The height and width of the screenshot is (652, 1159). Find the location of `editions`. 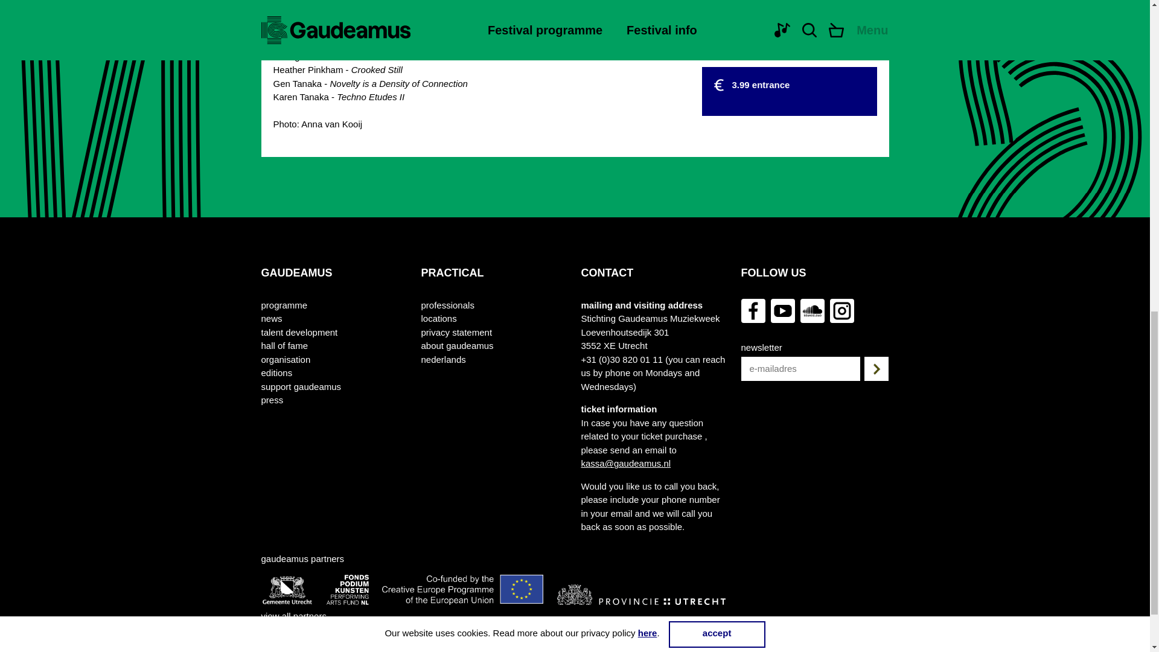

editions is located at coordinates (276, 373).